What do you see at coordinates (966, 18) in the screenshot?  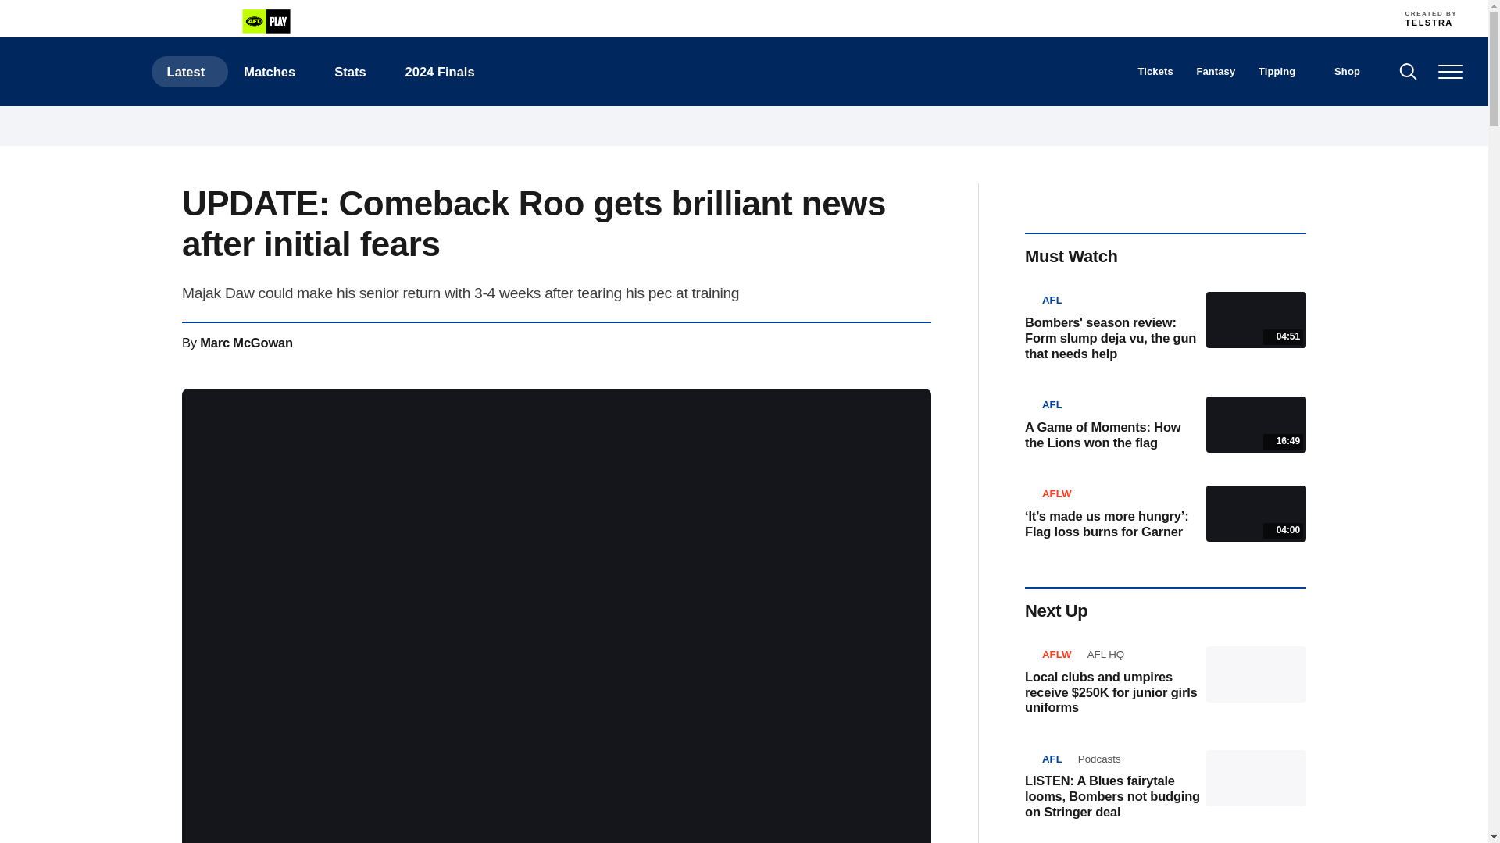 I see `Port Adelaide` at bounding box center [966, 18].